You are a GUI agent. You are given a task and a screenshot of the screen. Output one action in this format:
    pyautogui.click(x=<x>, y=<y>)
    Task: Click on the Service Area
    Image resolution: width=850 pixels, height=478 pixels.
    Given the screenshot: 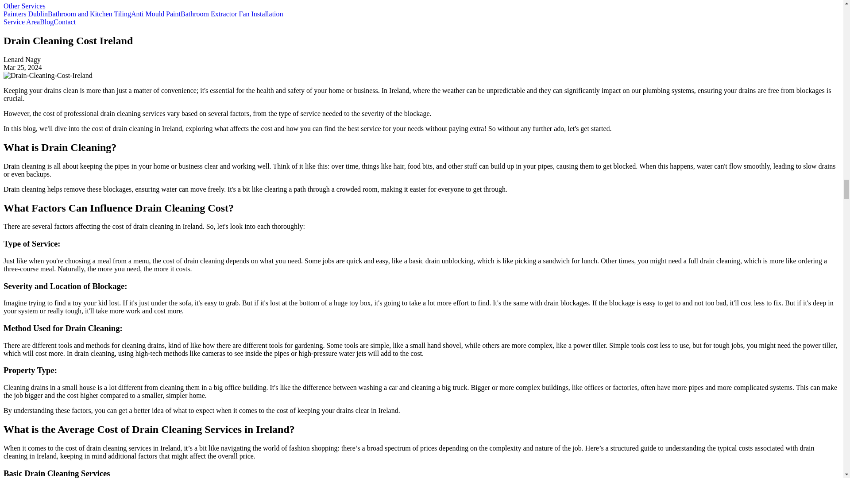 What is the action you would take?
    pyautogui.click(x=21, y=22)
    